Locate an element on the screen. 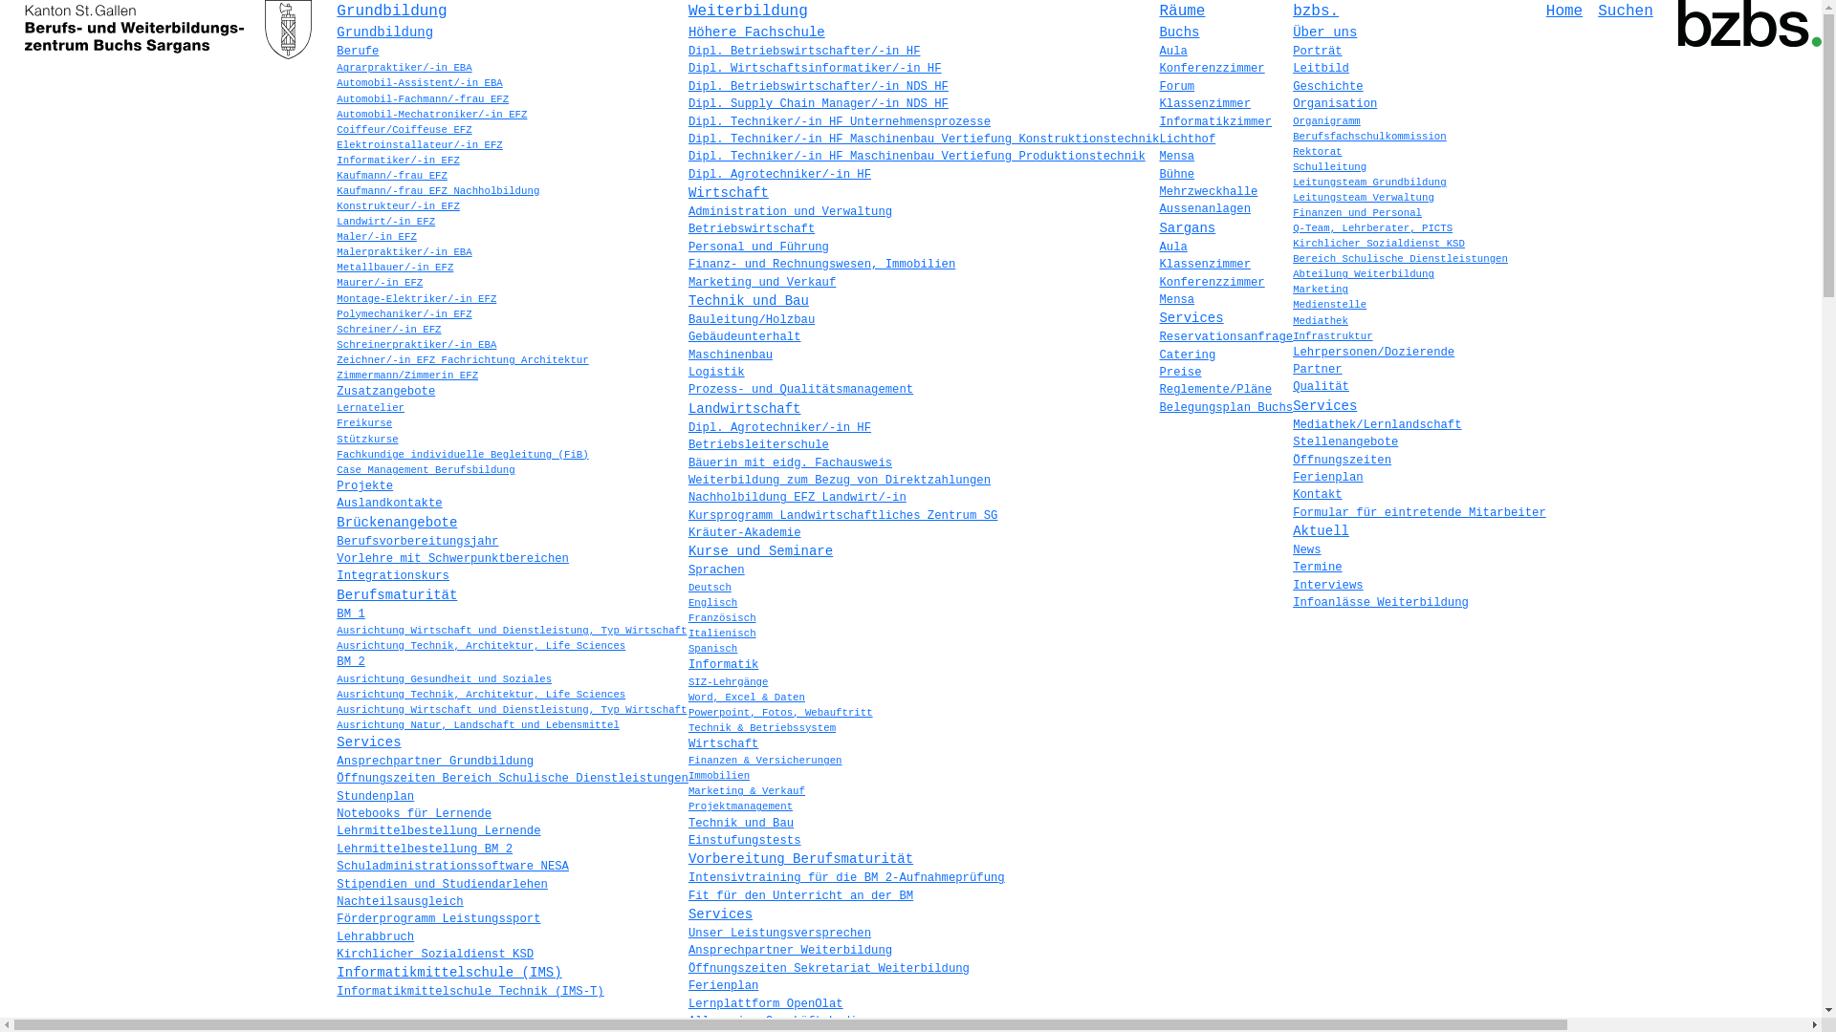  Lehrabbruch is located at coordinates (375, 937).